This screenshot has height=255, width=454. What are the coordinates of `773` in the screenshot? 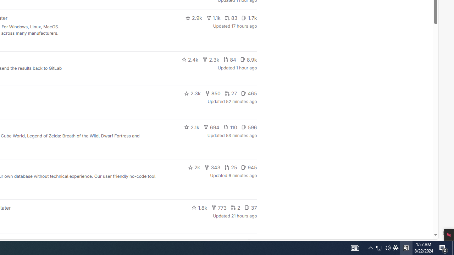 It's located at (219, 208).